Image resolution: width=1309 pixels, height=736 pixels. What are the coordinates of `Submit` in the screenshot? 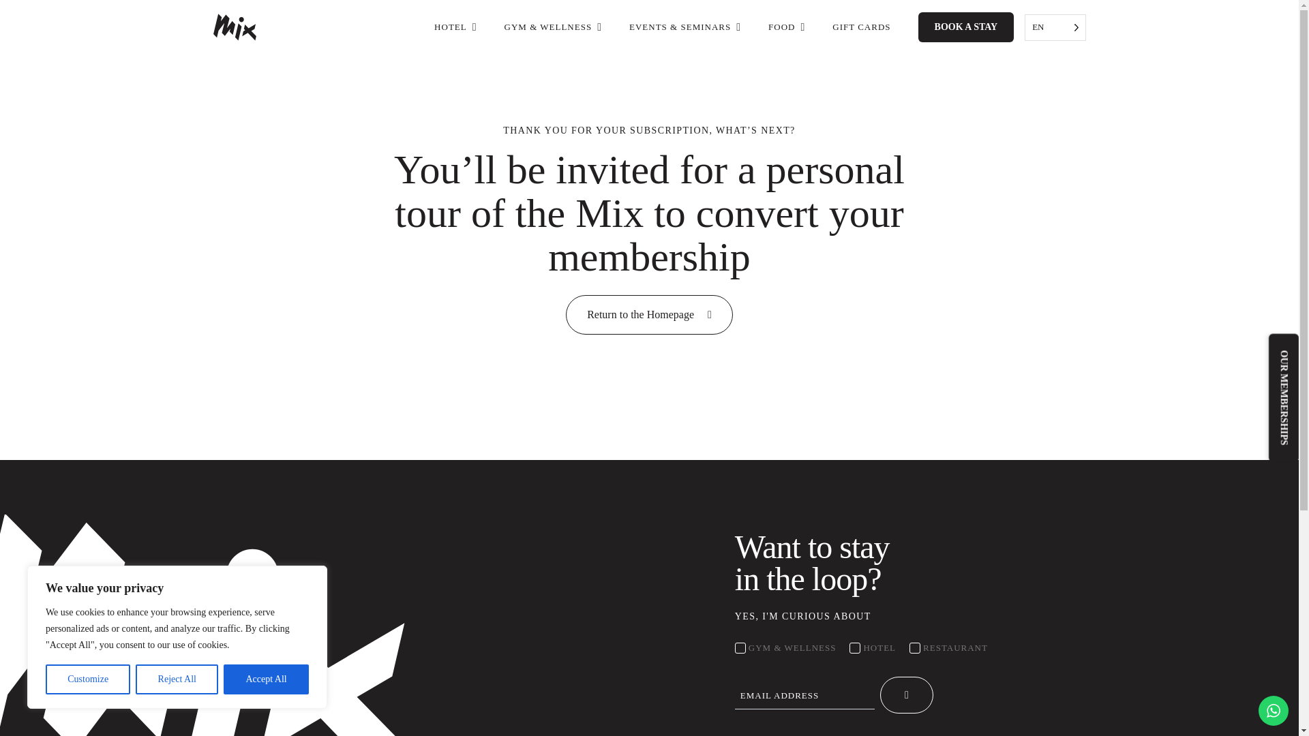 It's located at (907, 695).